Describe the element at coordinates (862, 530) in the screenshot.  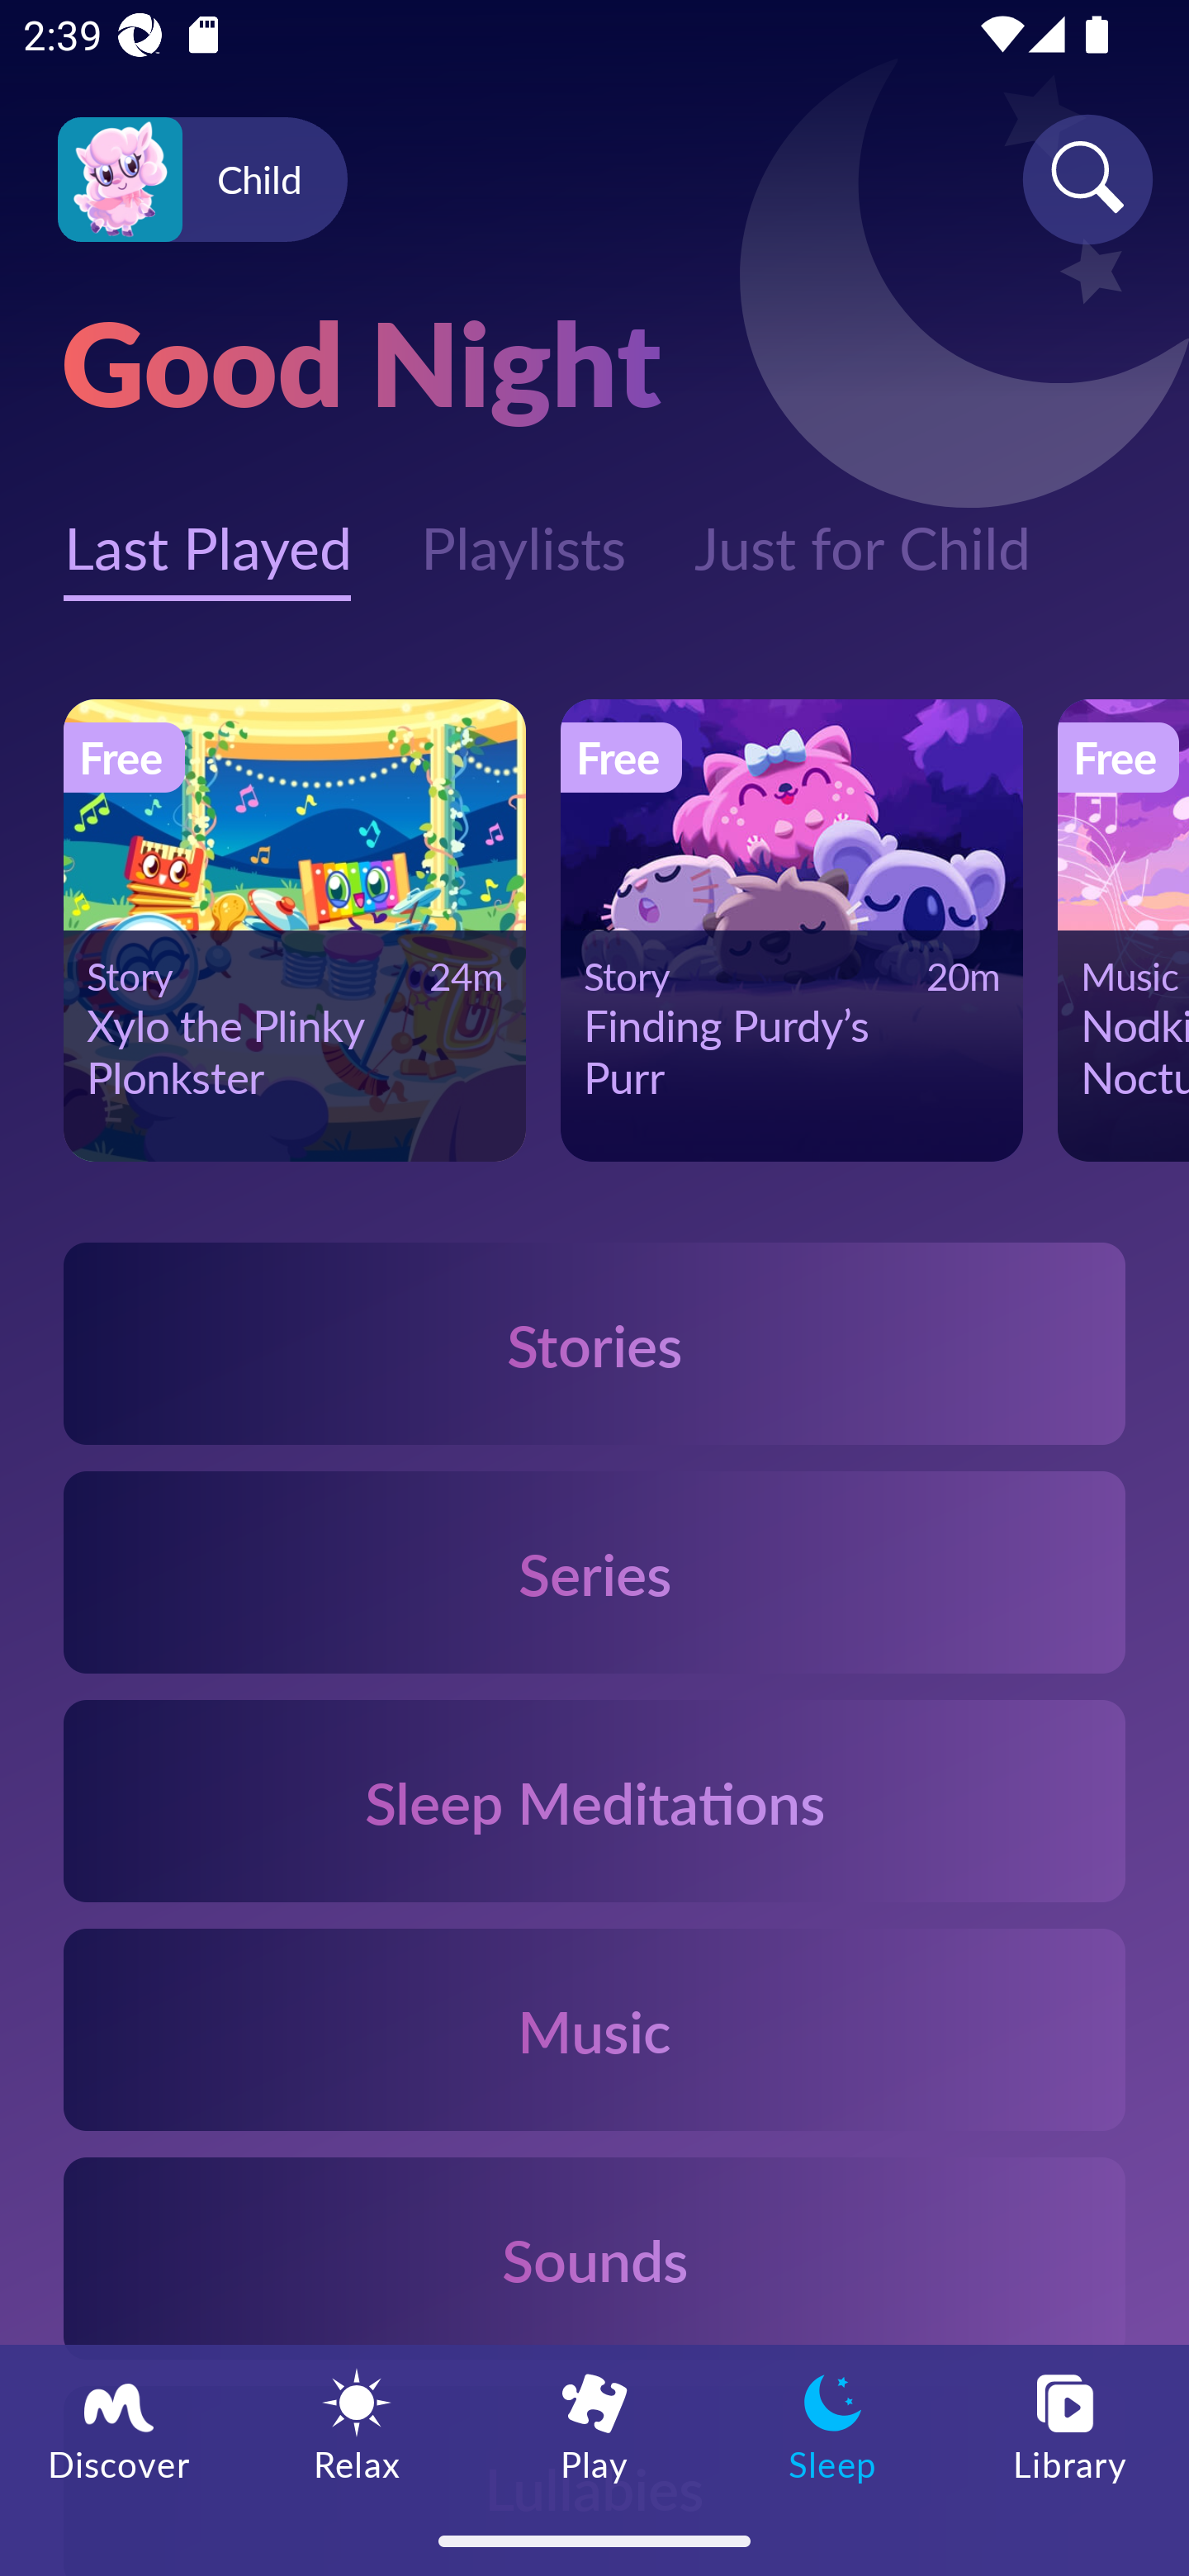
I see `Just for Child` at that location.